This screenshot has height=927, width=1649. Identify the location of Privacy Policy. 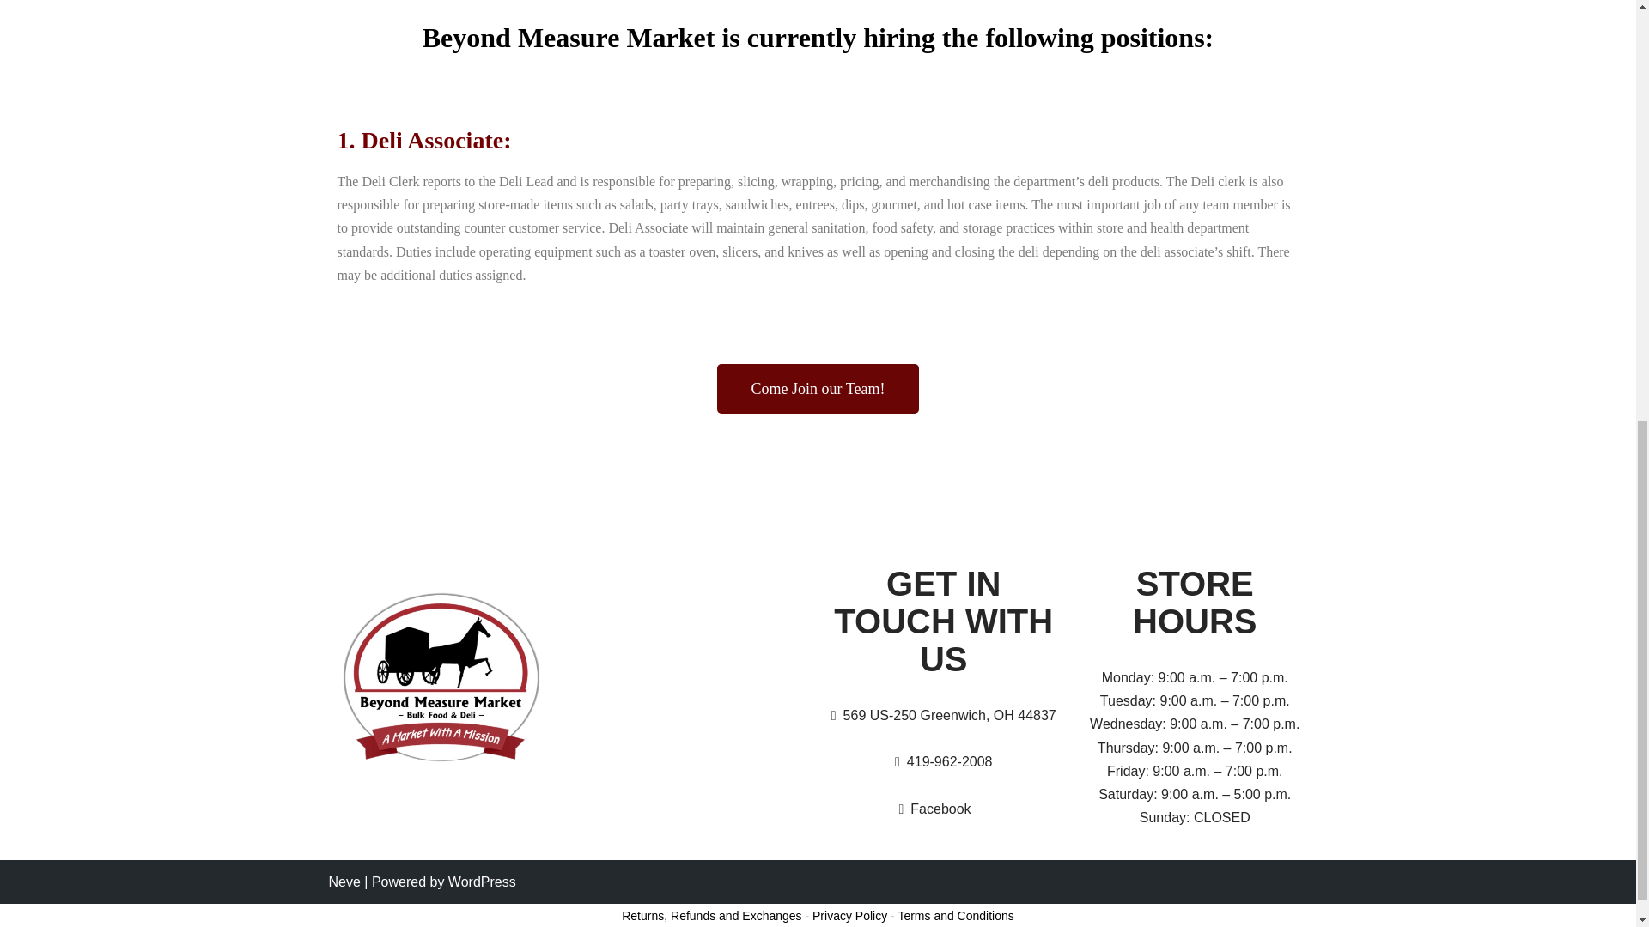
(849, 915).